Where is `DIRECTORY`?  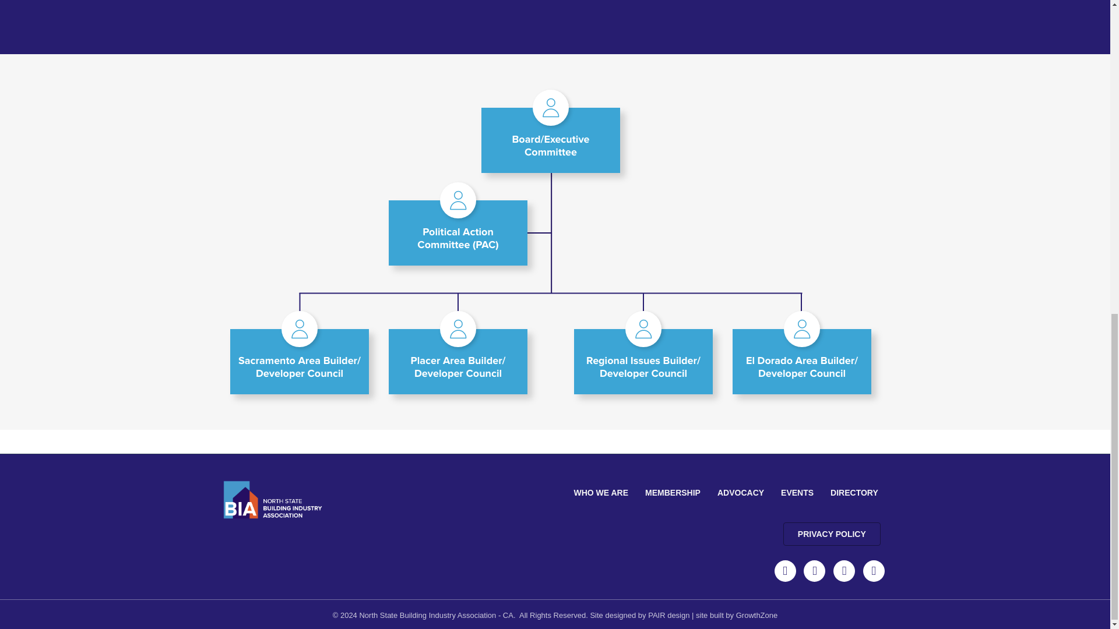
DIRECTORY is located at coordinates (854, 493).